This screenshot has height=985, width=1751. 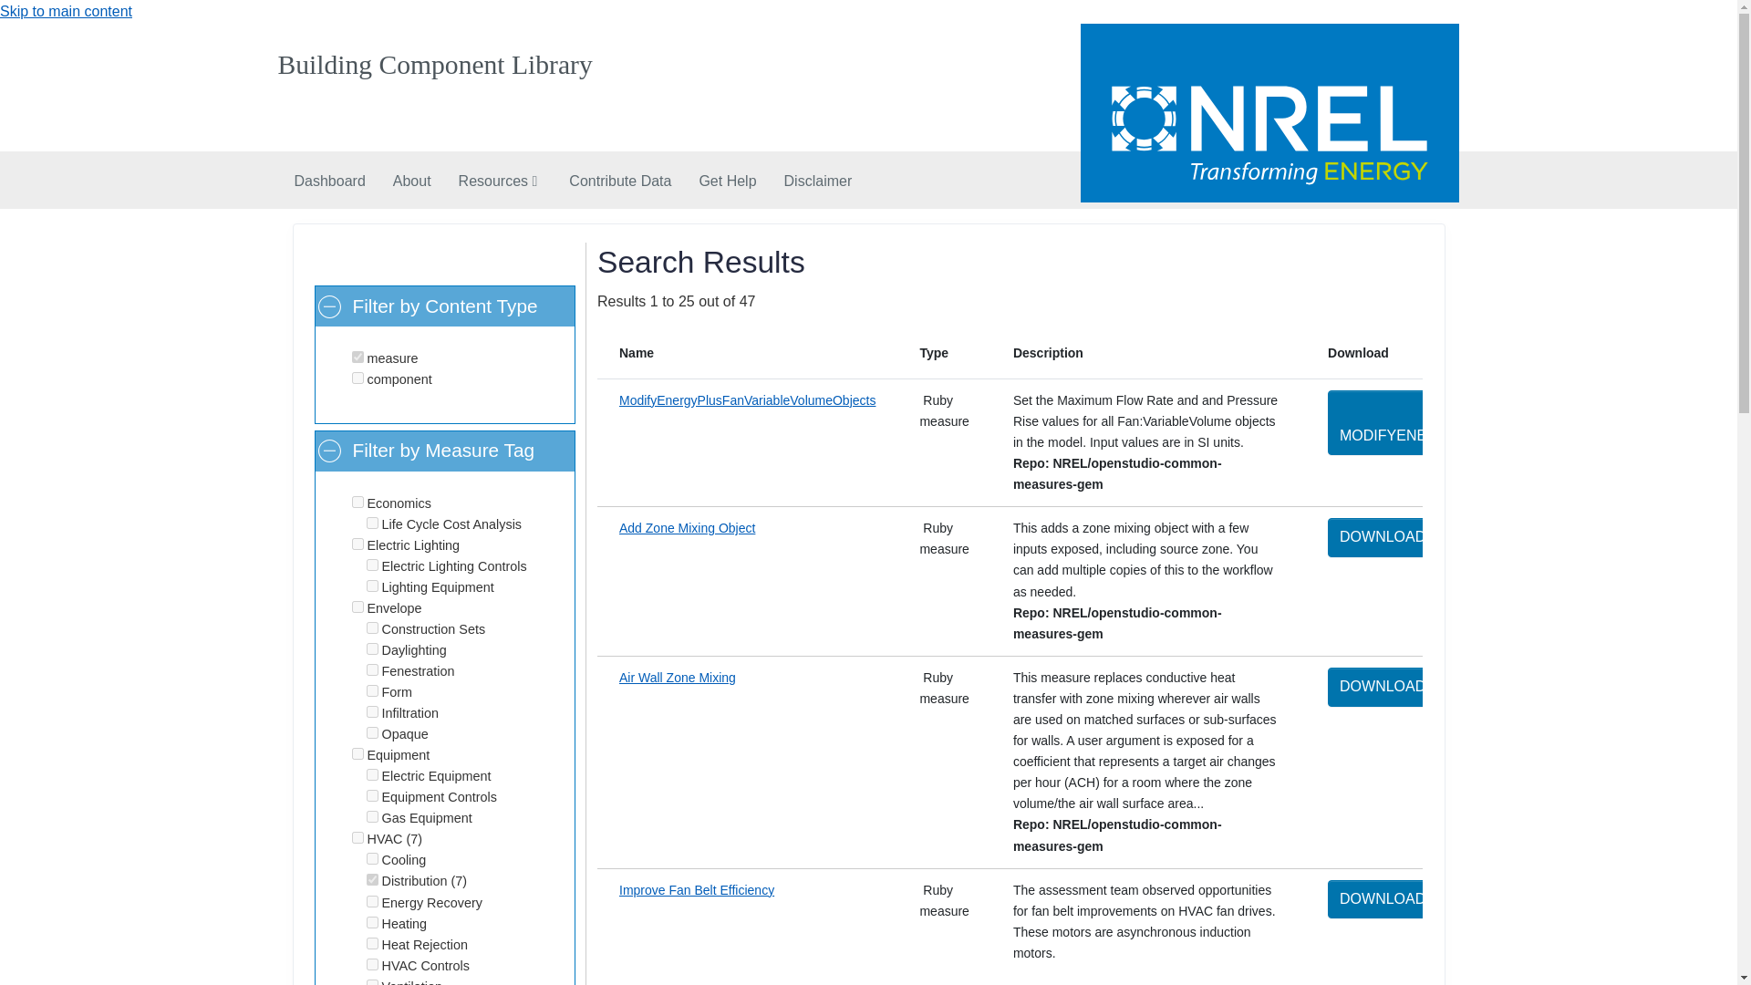 I want to click on Electric Lighting, so click(x=357, y=544).